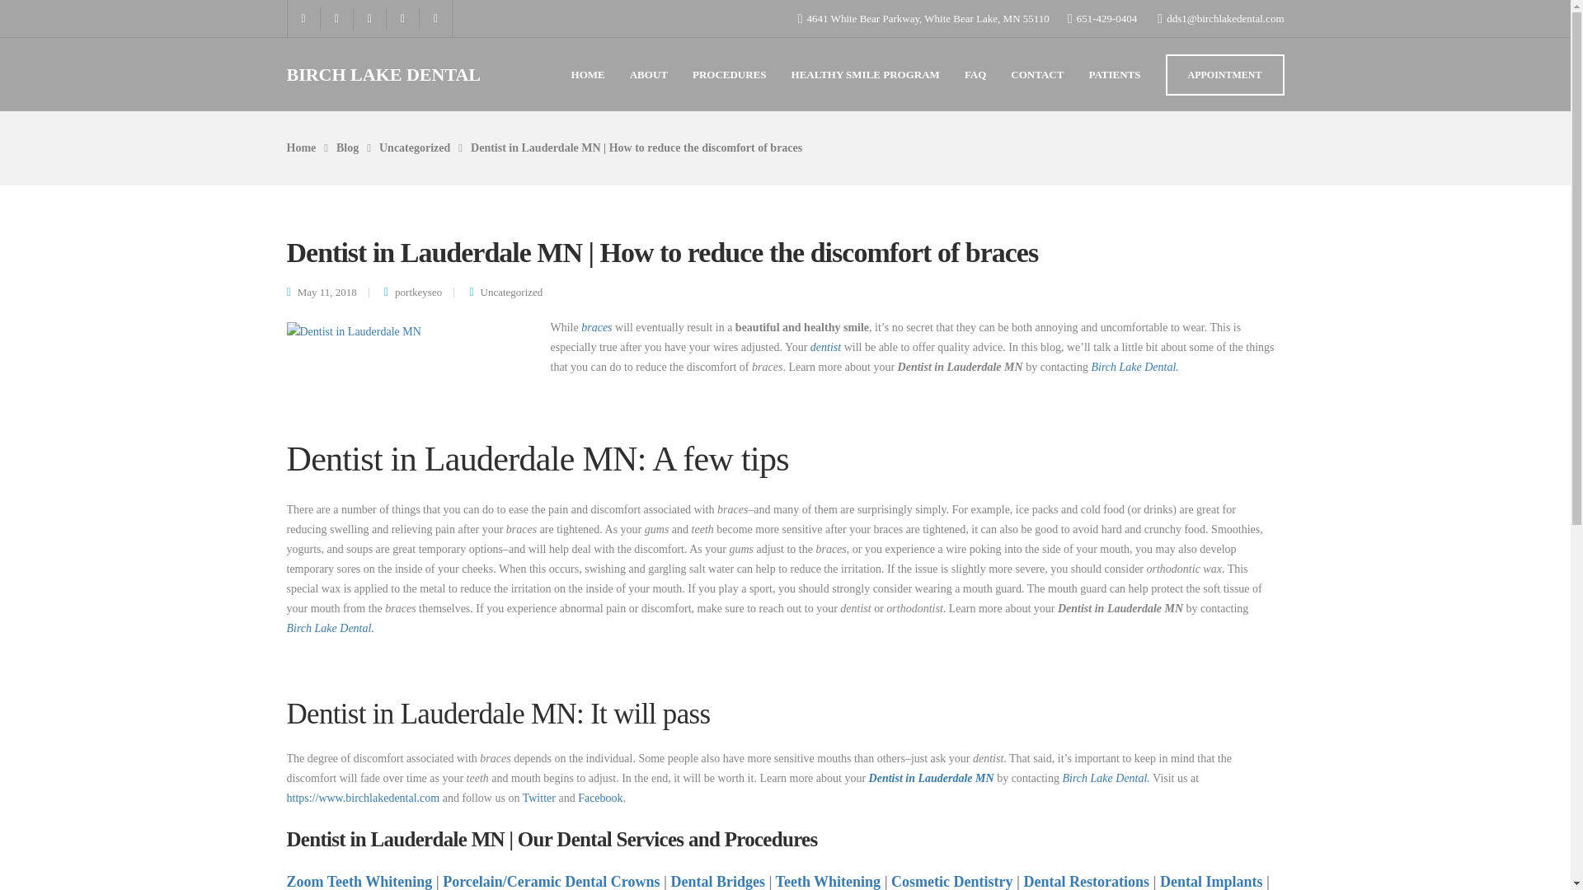  I want to click on CONTACT, so click(1037, 73).